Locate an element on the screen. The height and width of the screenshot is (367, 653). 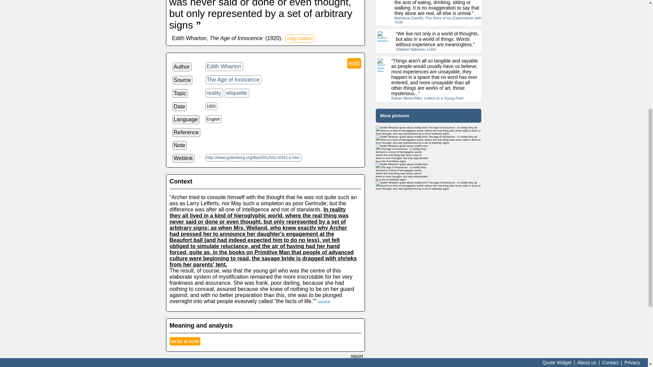
Edith Wharton quote about reality from The Age of Innocence is located at coordinates (402, 154).